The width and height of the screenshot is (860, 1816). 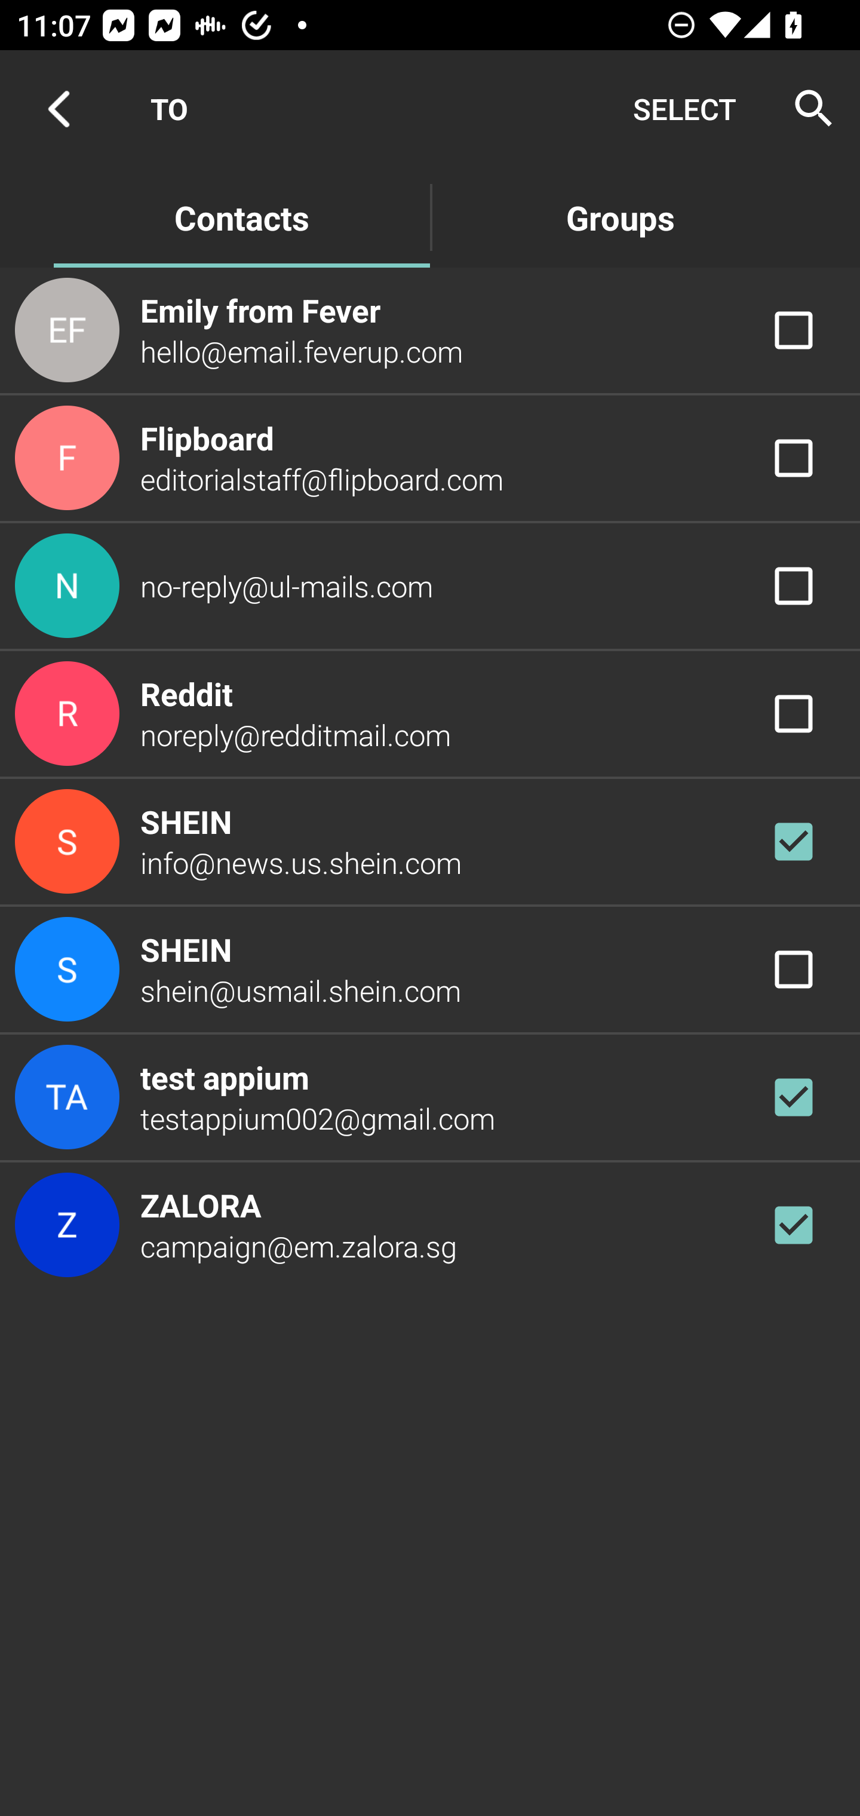 What do you see at coordinates (620, 216) in the screenshot?
I see `Groups` at bounding box center [620, 216].